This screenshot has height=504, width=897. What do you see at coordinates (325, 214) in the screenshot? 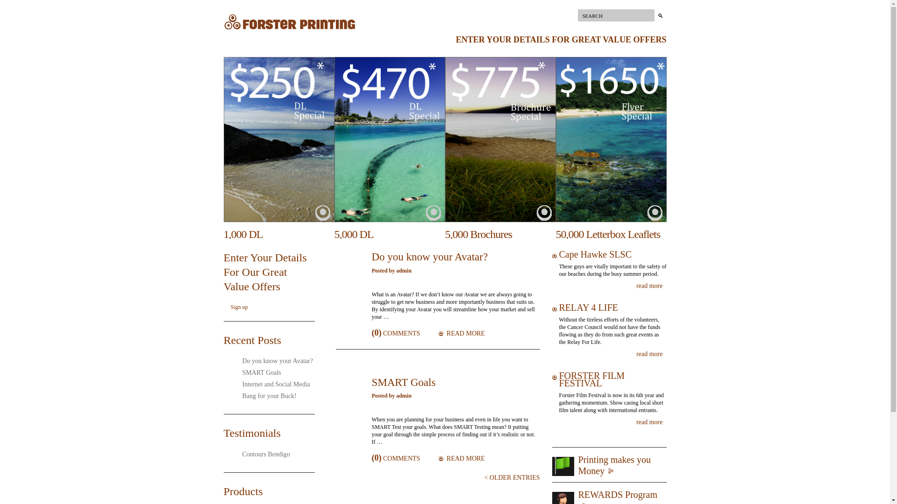
I see ` ` at bounding box center [325, 214].